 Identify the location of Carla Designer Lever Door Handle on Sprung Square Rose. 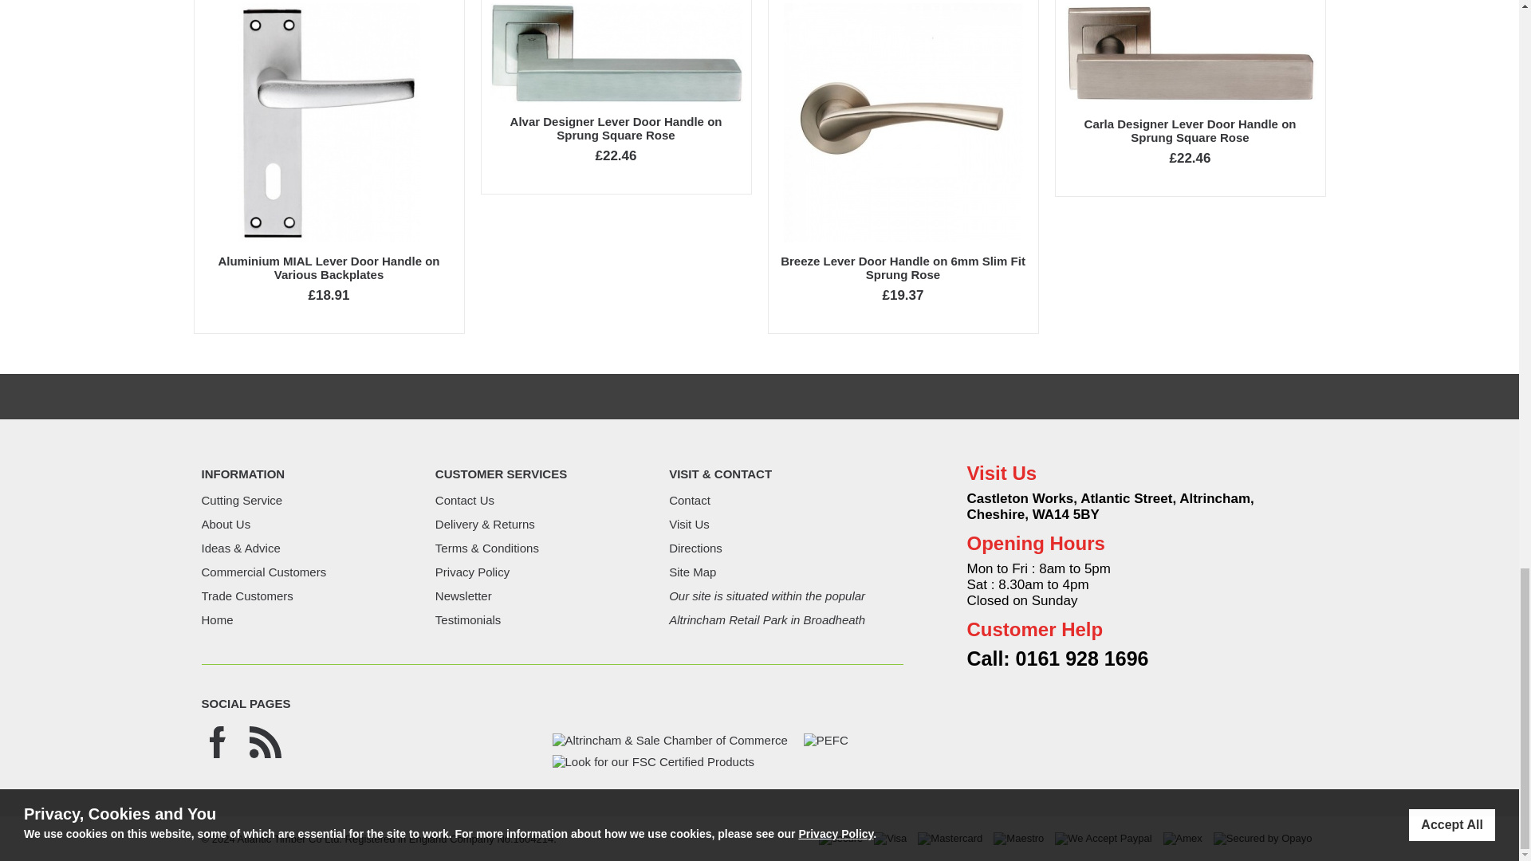
(1190, 131).